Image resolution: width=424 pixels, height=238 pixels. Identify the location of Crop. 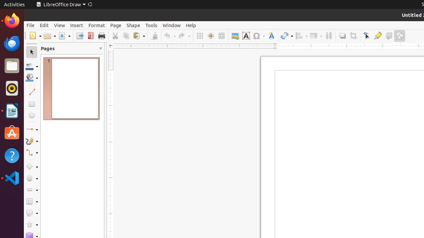
(353, 36).